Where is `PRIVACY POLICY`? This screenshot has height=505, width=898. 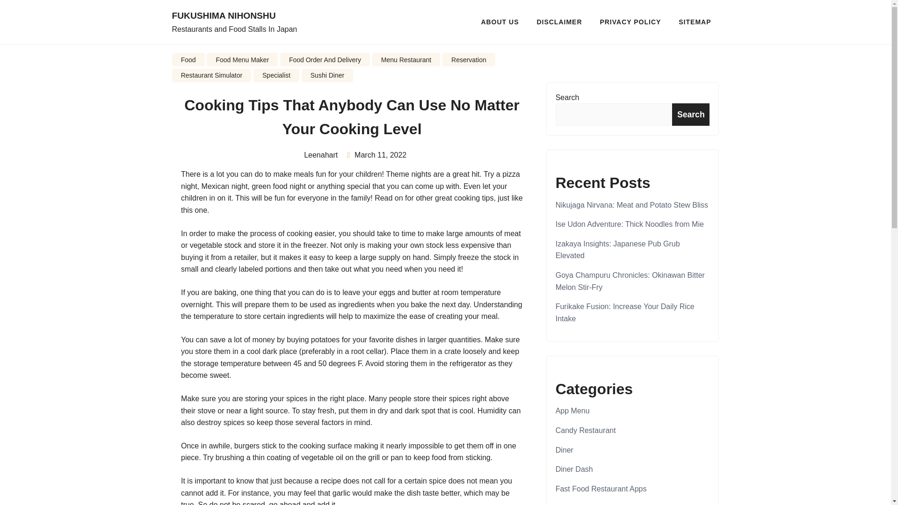 PRIVACY POLICY is located at coordinates (630, 22).